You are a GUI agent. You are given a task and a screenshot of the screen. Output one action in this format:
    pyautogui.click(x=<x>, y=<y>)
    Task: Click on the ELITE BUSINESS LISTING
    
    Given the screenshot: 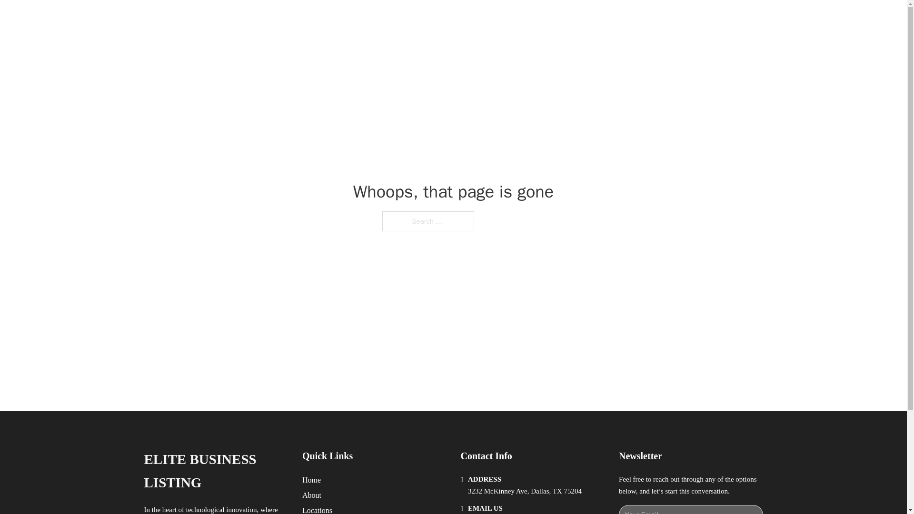 What is the action you would take?
    pyautogui.click(x=272, y=18)
    